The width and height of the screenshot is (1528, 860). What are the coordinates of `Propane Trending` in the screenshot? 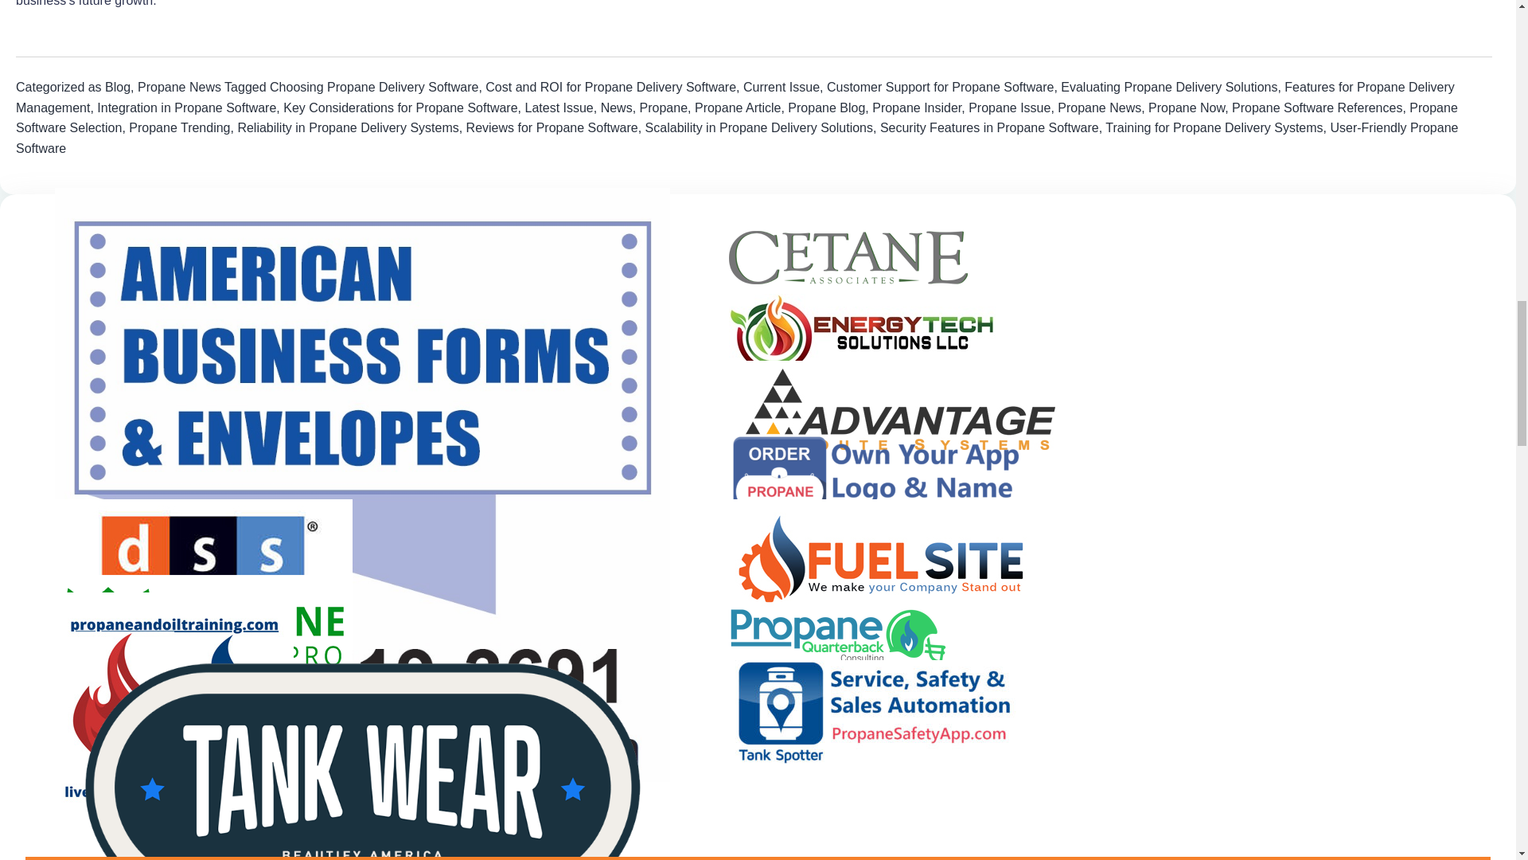 It's located at (179, 127).